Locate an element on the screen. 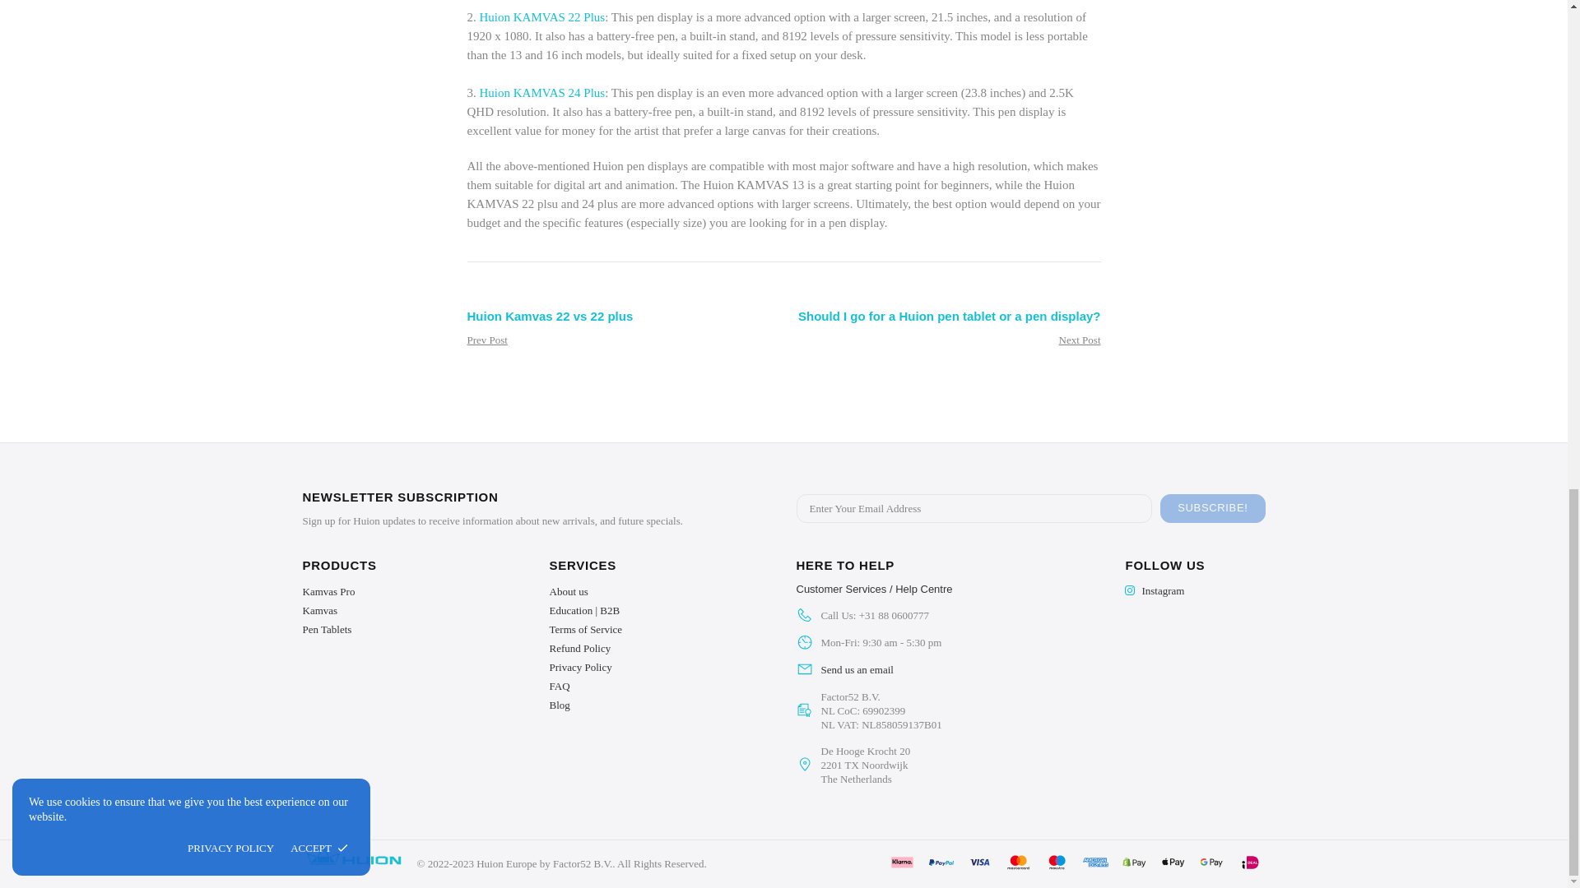  Huion Europe Support is located at coordinates (874, 589).